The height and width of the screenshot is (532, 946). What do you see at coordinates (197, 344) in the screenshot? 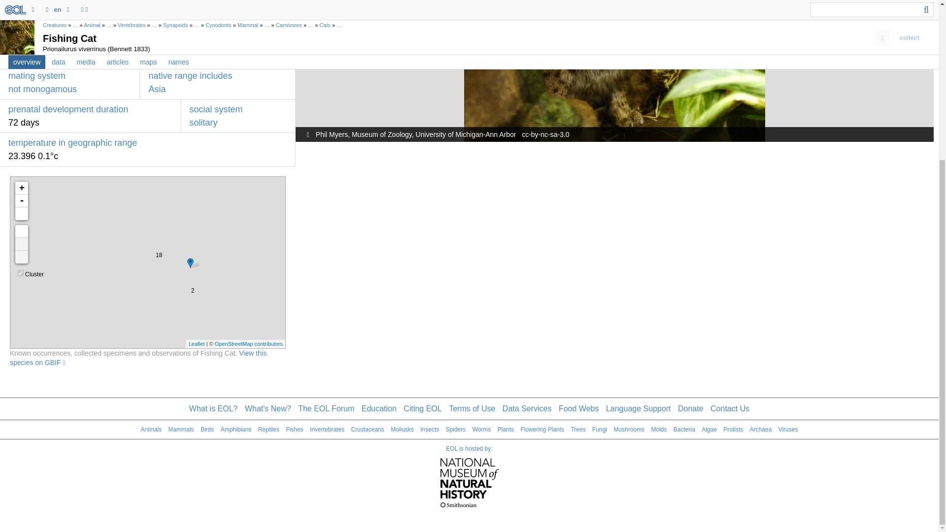
I see `A JS library for interactive maps` at bounding box center [197, 344].